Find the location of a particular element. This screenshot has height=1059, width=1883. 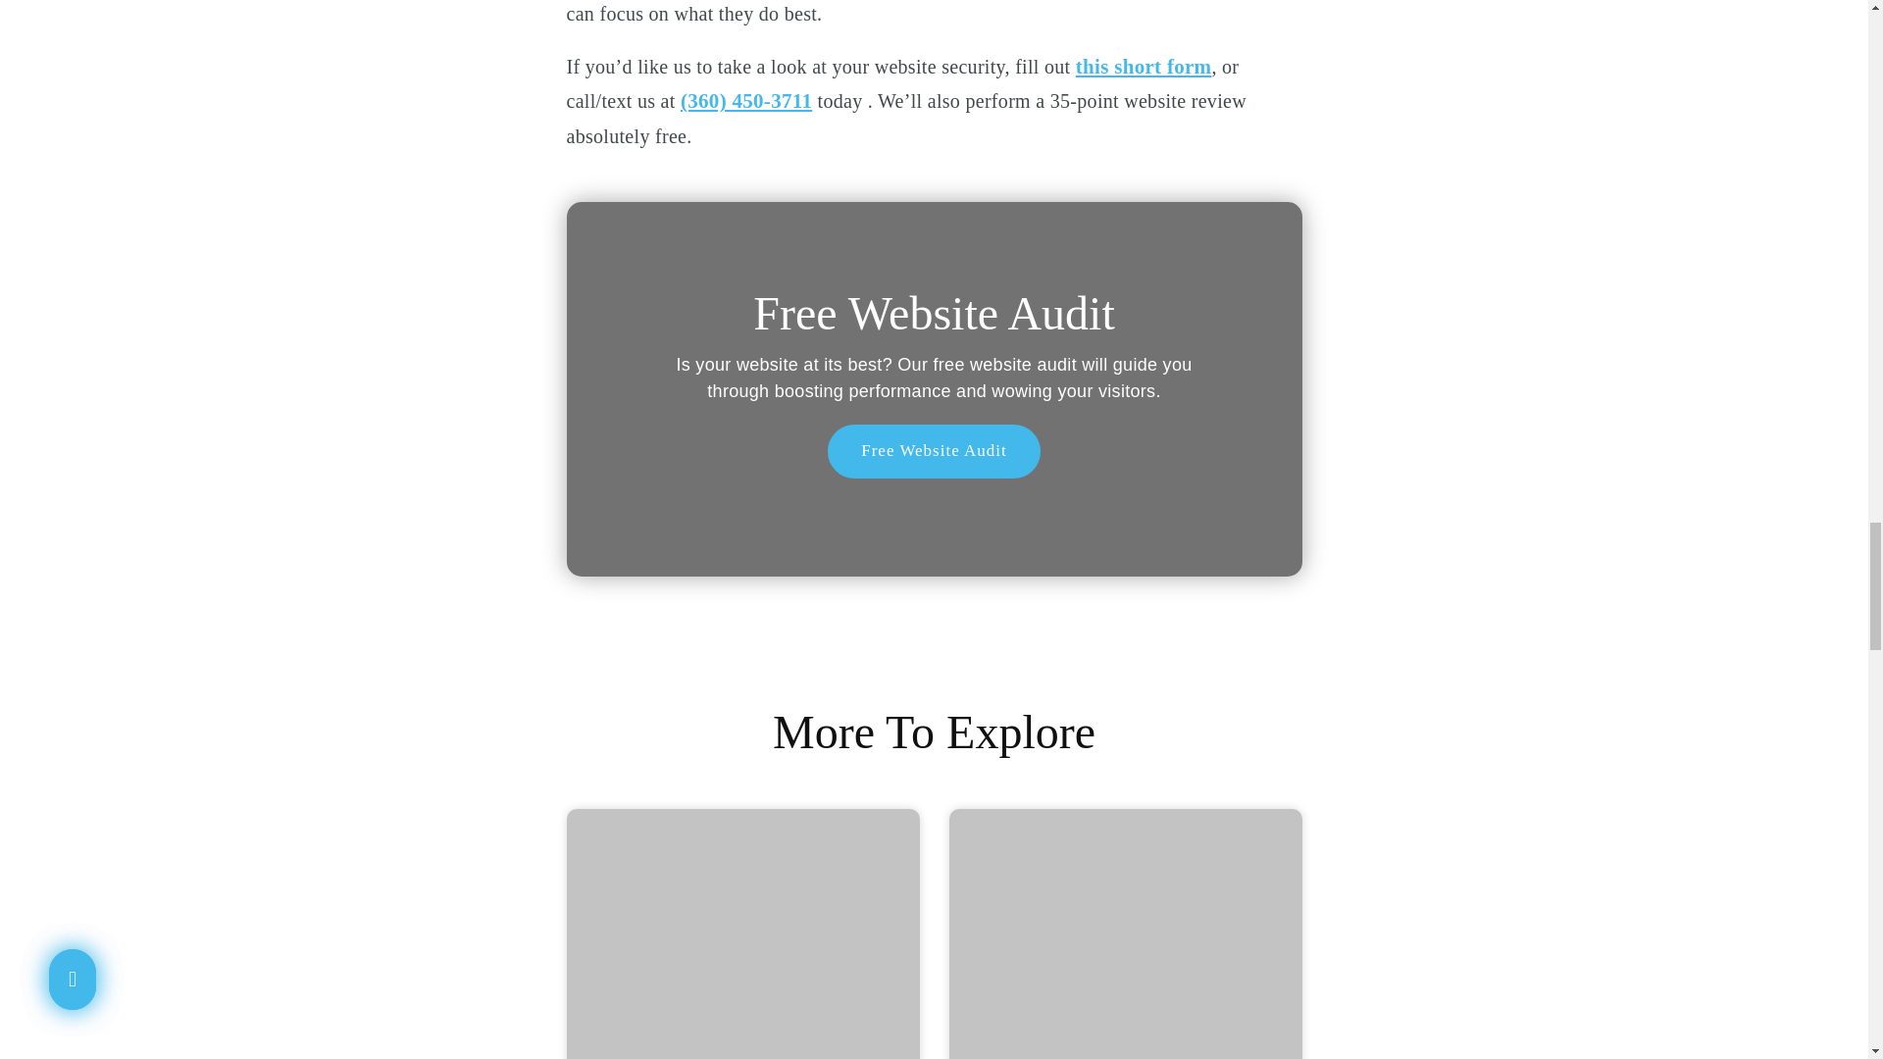

Free Website Audit is located at coordinates (934, 451).